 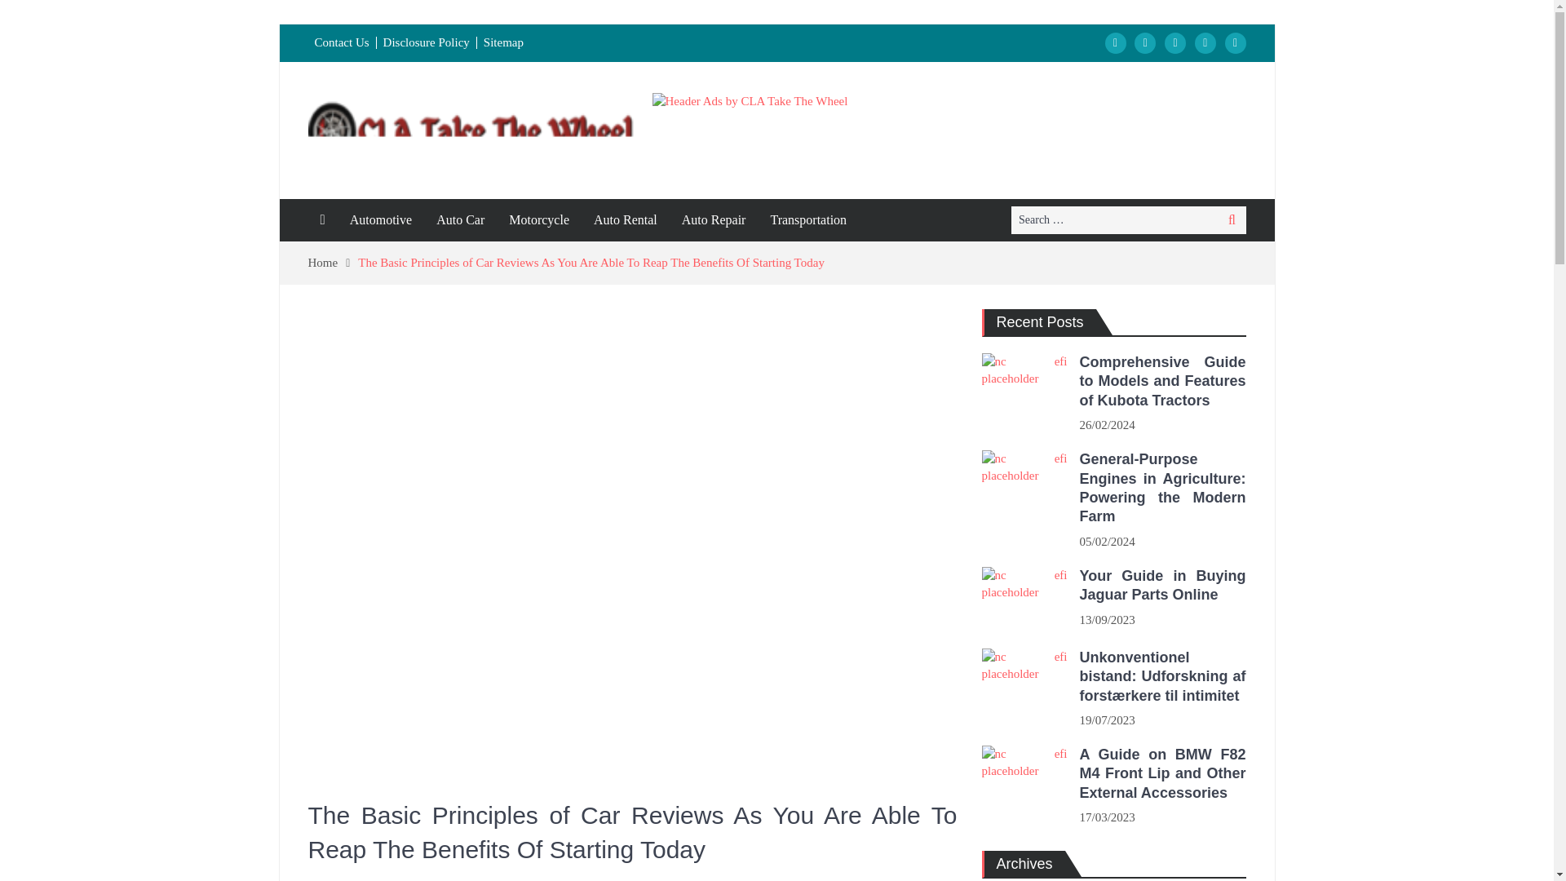 What do you see at coordinates (1235, 42) in the screenshot?
I see `Pinterest` at bounding box center [1235, 42].